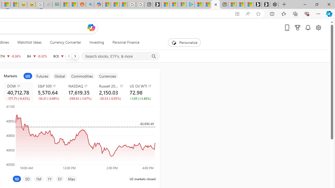 The height and width of the screenshot is (188, 335). I want to click on Class: recharts-surface, so click(80, 137).